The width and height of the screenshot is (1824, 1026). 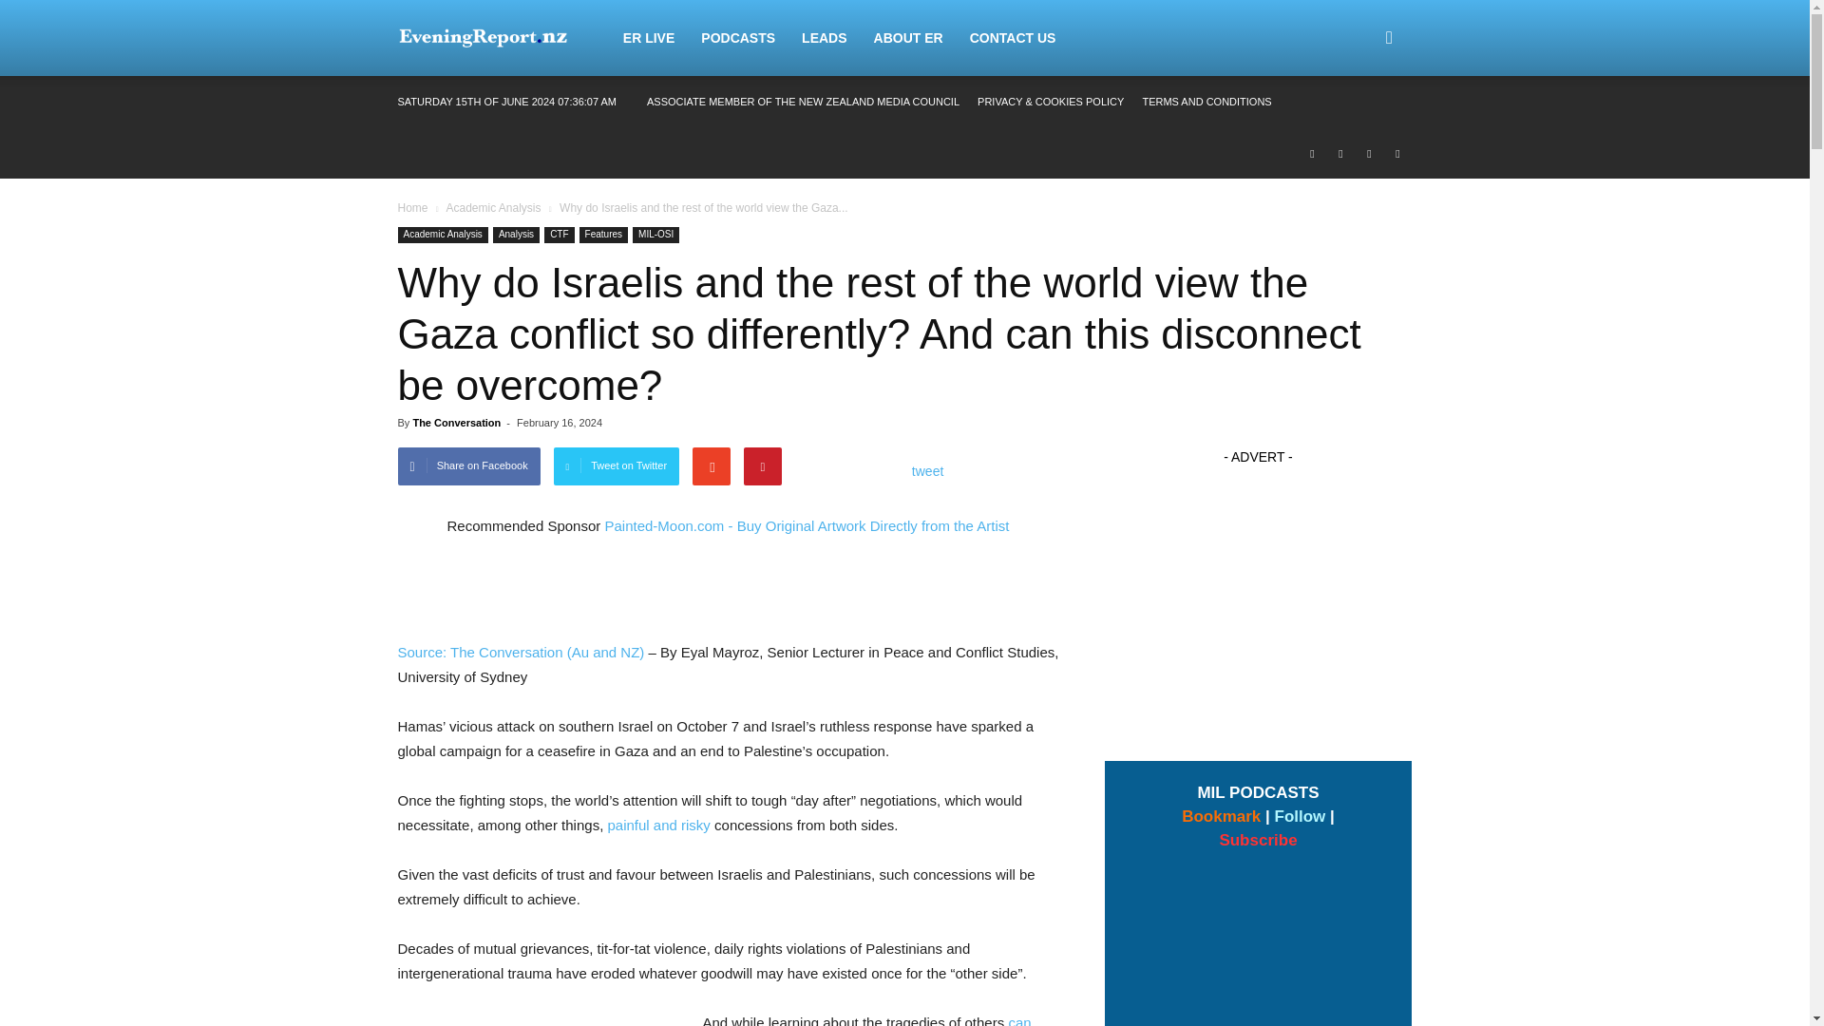 I want to click on painful and risky, so click(x=657, y=825).